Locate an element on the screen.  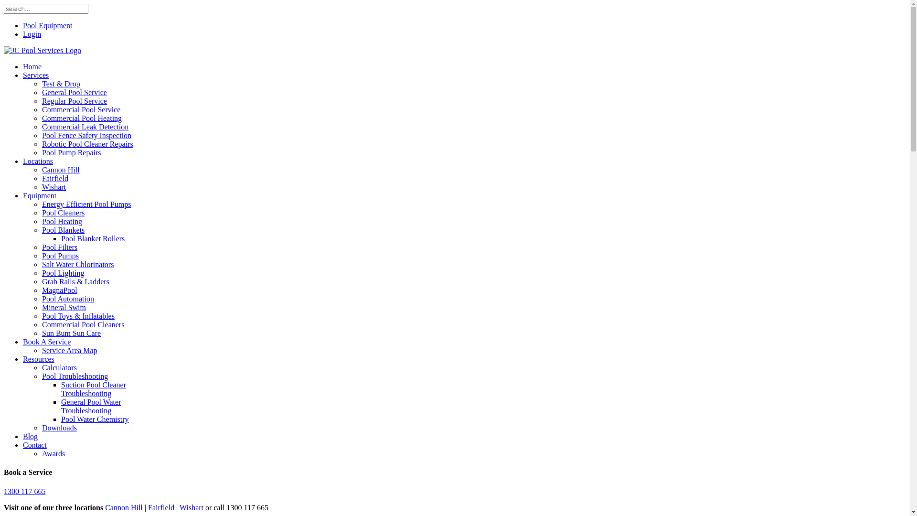
Pool Automation is located at coordinates (68, 299).